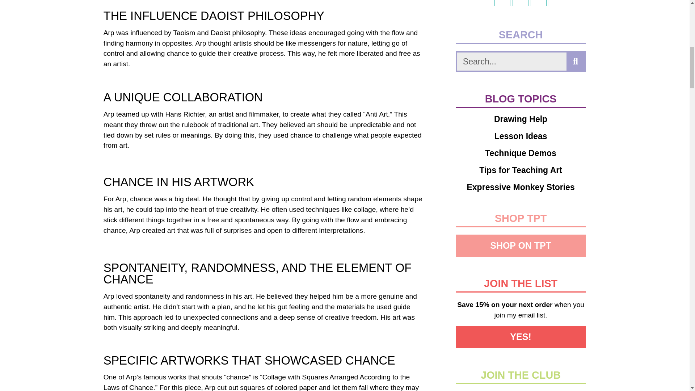 The height and width of the screenshot is (391, 695). I want to click on YES!, so click(521, 337).